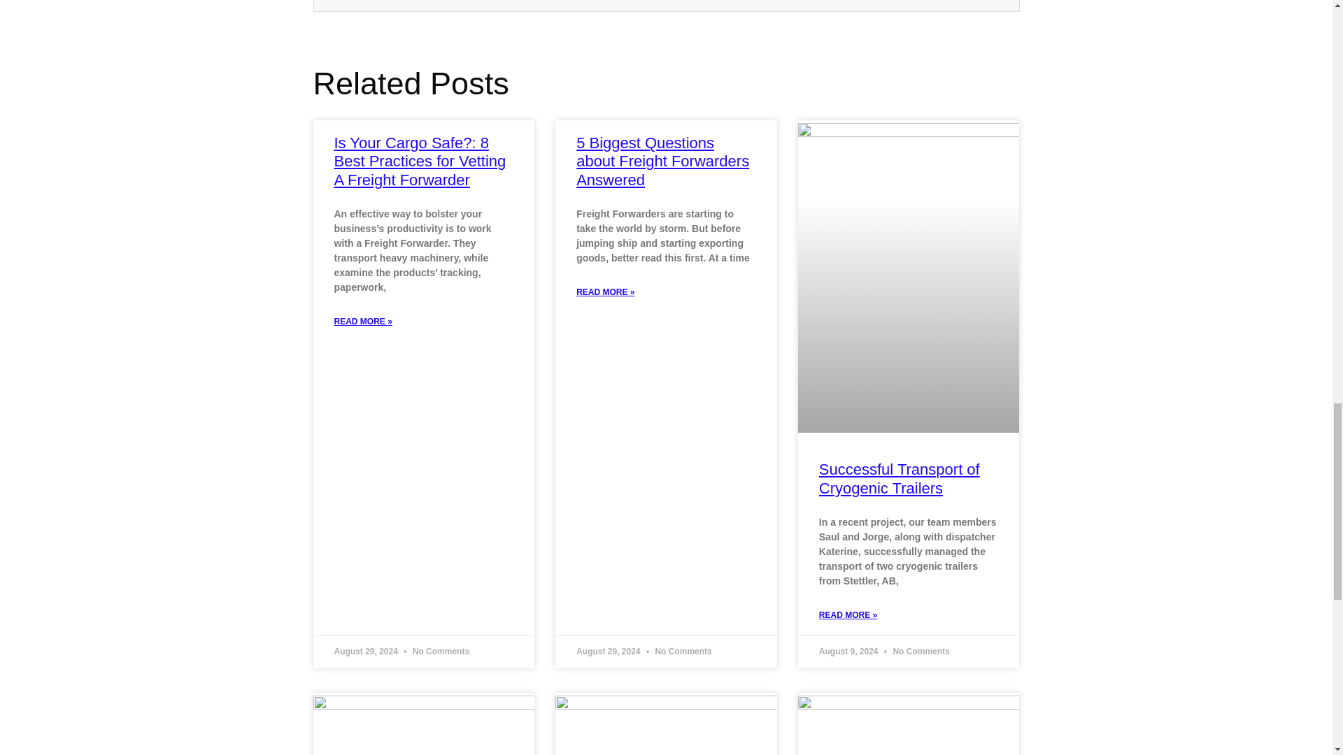 The height and width of the screenshot is (755, 1343). What do you see at coordinates (662, 161) in the screenshot?
I see `5 Biggest Questions about Freight Forwarders Answered` at bounding box center [662, 161].